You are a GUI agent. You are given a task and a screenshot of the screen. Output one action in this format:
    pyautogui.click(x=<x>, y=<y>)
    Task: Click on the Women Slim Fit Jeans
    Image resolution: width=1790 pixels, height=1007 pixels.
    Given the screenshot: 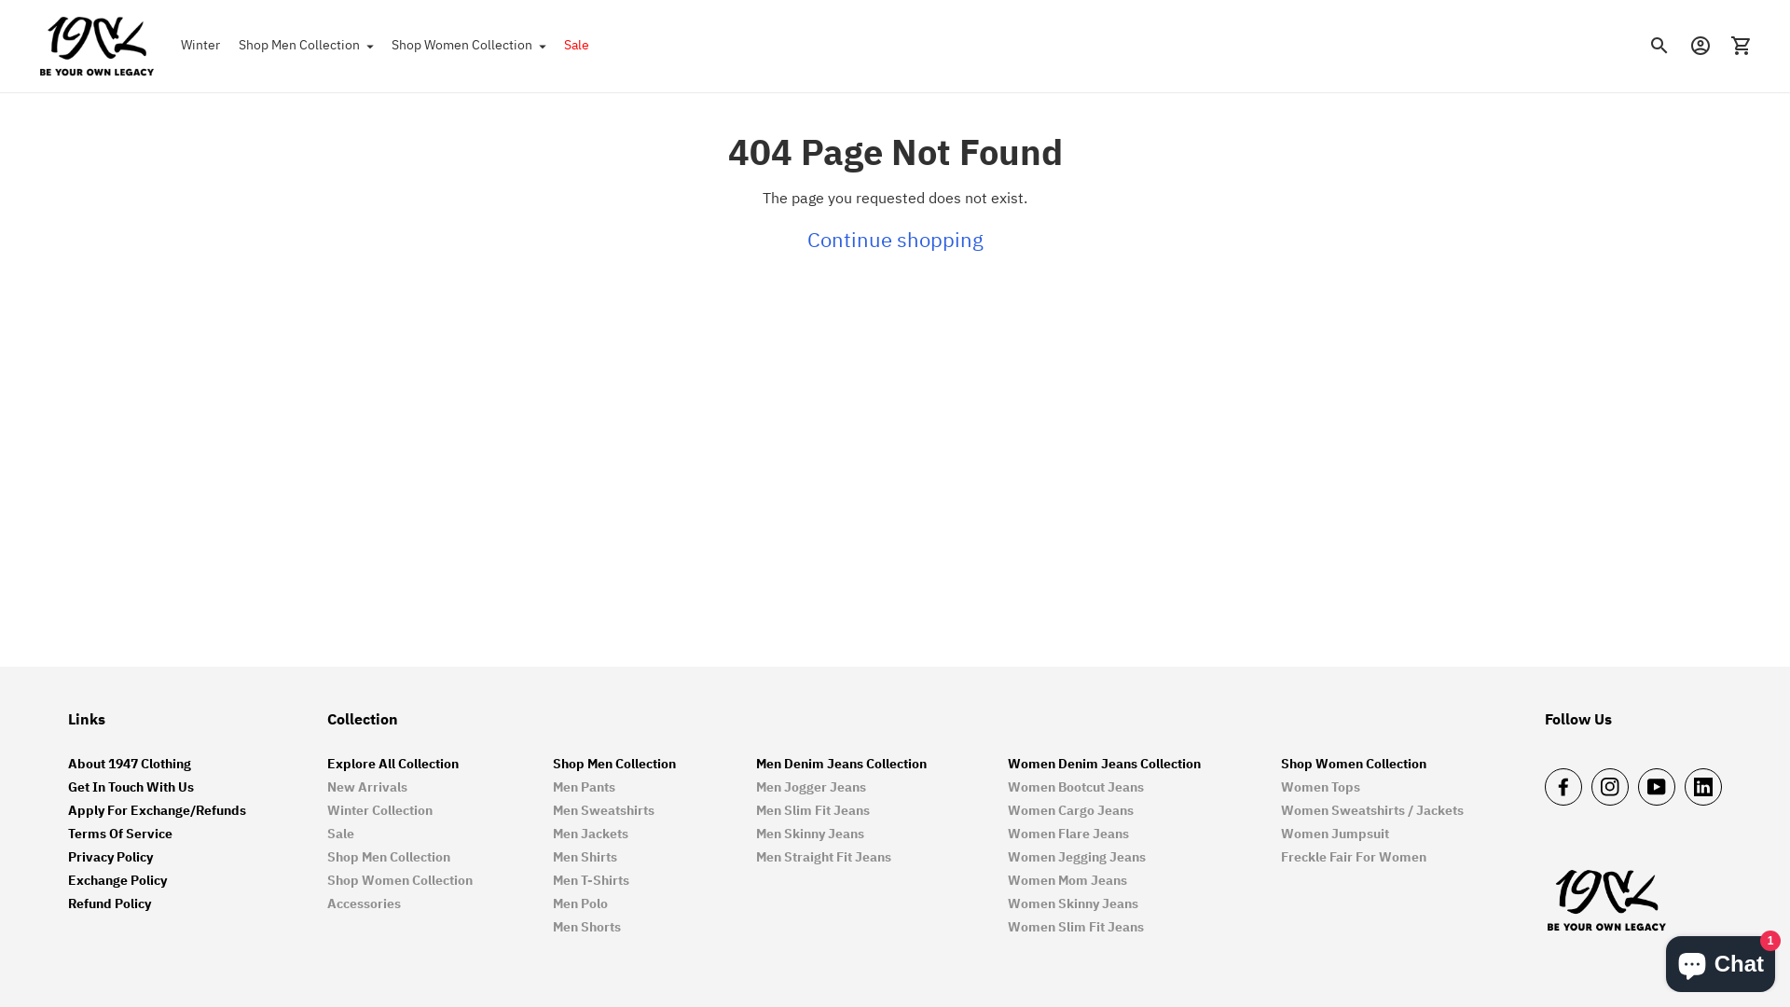 What is the action you would take?
    pyautogui.click(x=1076, y=929)
    